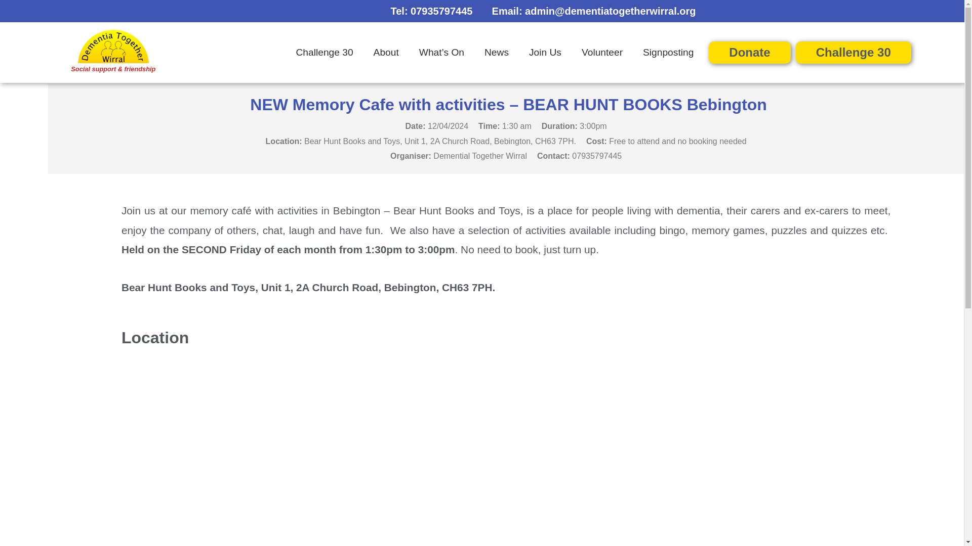 This screenshot has width=972, height=546. What do you see at coordinates (668, 53) in the screenshot?
I see `Signposting` at bounding box center [668, 53].